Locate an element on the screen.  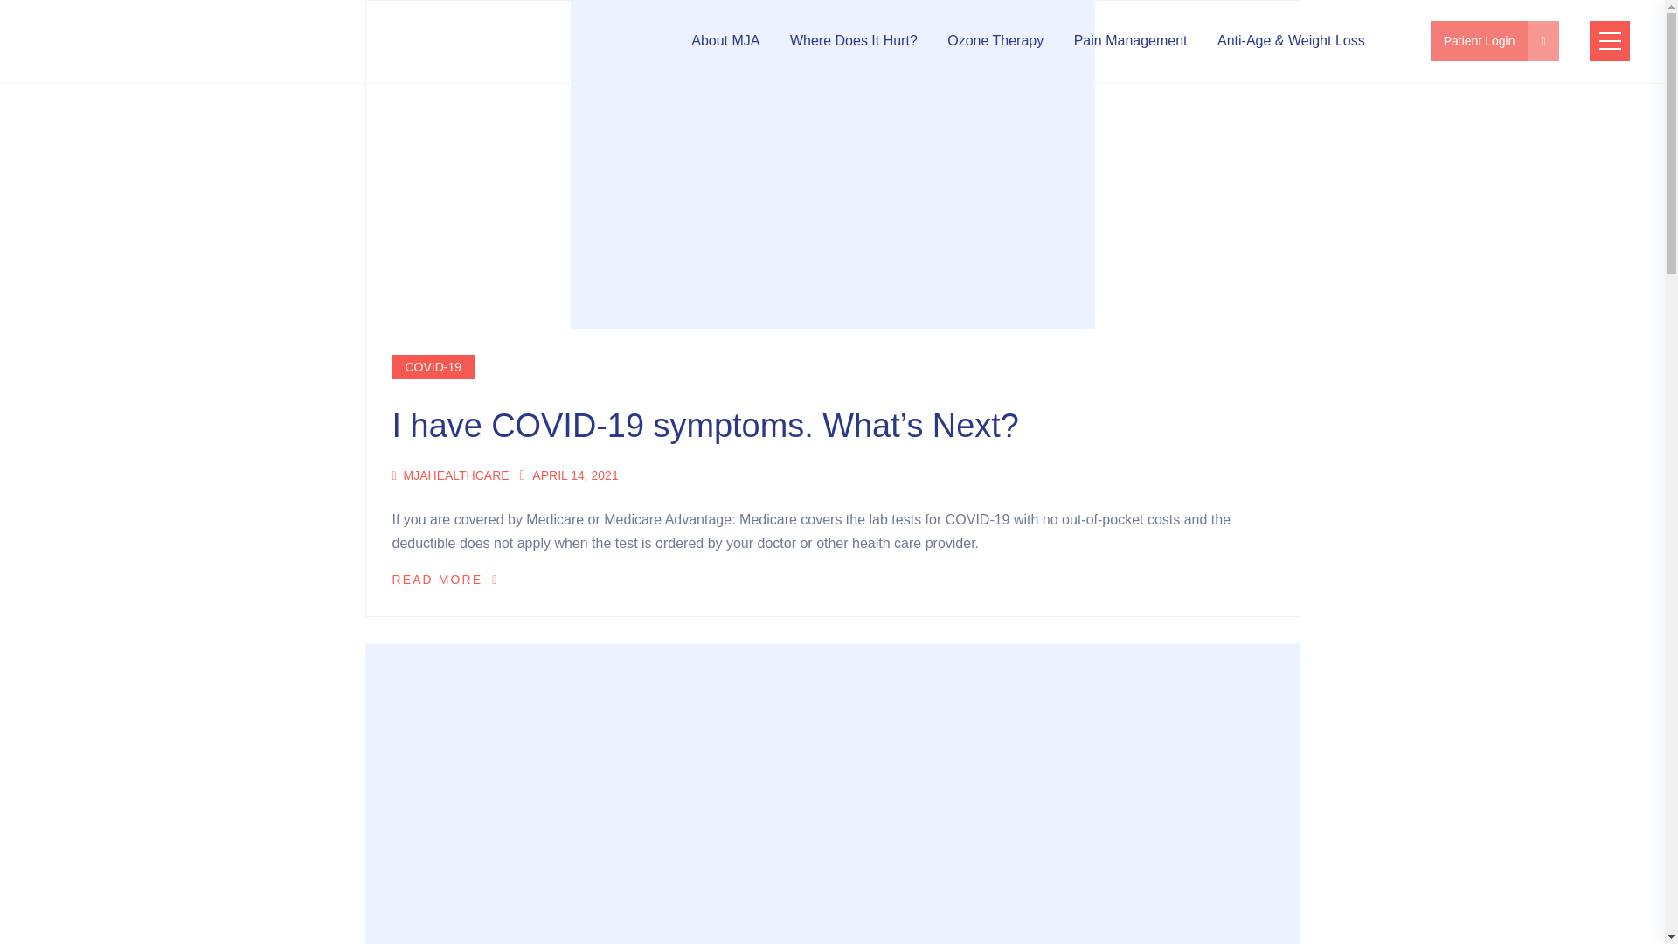
Pain Management is located at coordinates (1124, 40).